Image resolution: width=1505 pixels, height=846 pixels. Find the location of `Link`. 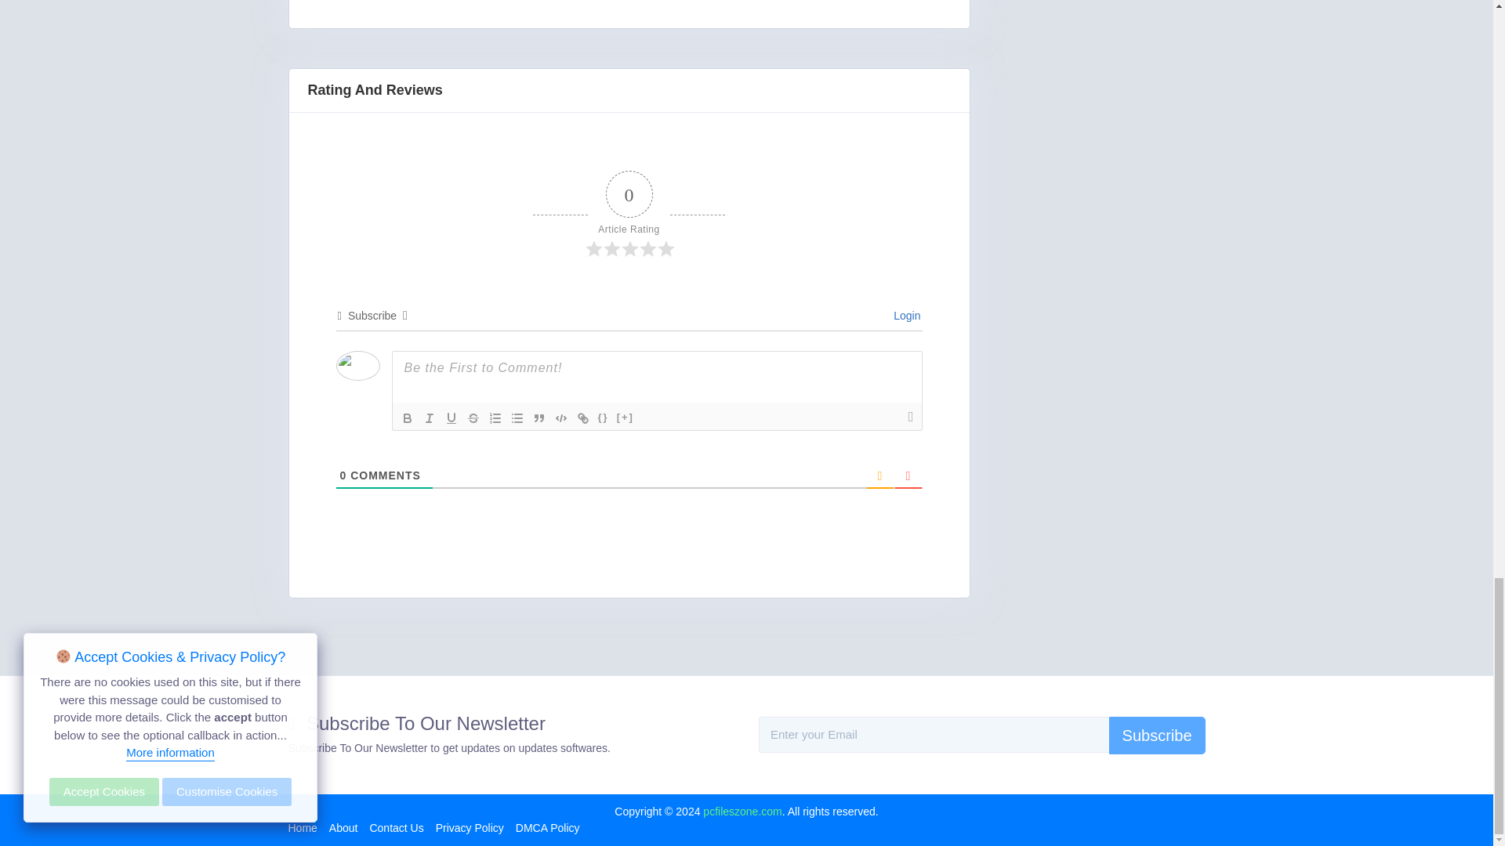

Link is located at coordinates (583, 418).